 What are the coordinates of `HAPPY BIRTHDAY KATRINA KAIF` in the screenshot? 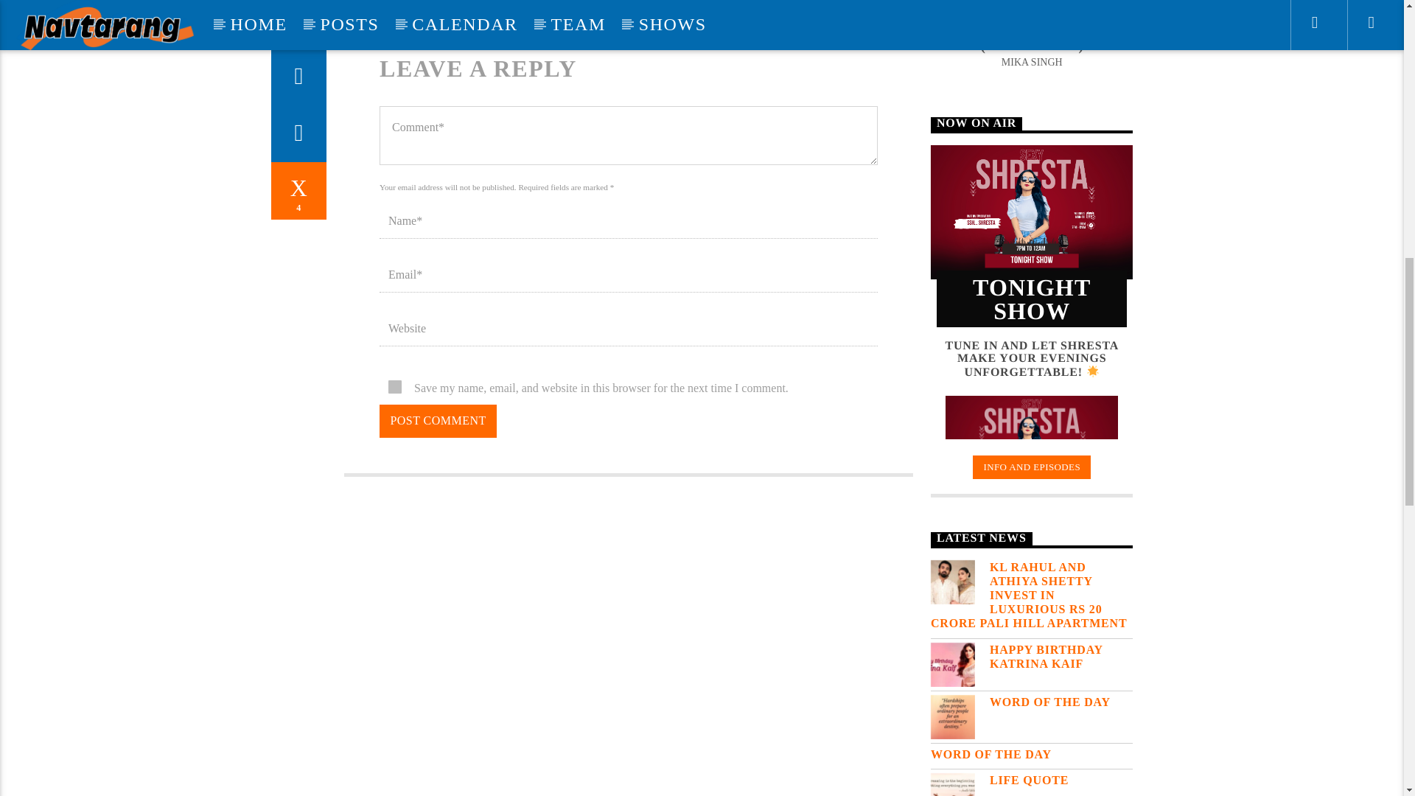 It's located at (1032, 656).